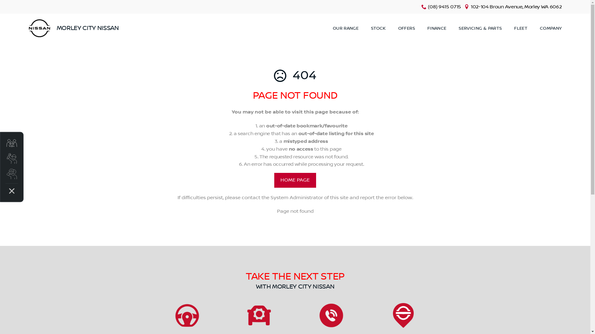  I want to click on FINANCE, so click(437, 28).